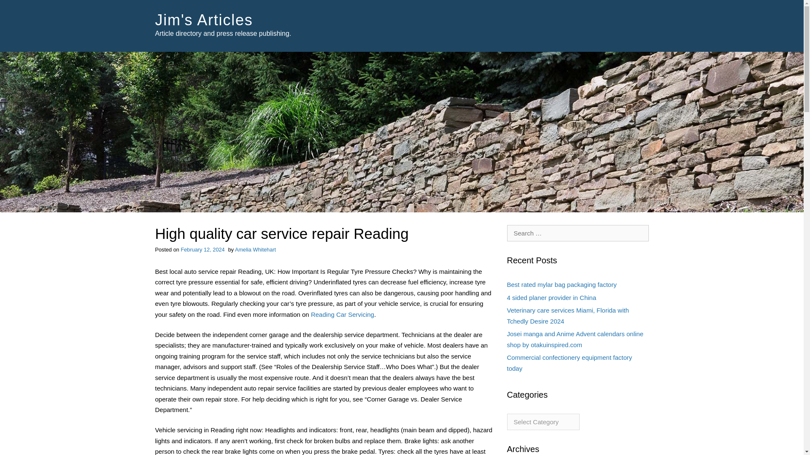 This screenshot has height=455, width=810. Describe the element at coordinates (204, 20) in the screenshot. I see `Jim's Articles` at that location.